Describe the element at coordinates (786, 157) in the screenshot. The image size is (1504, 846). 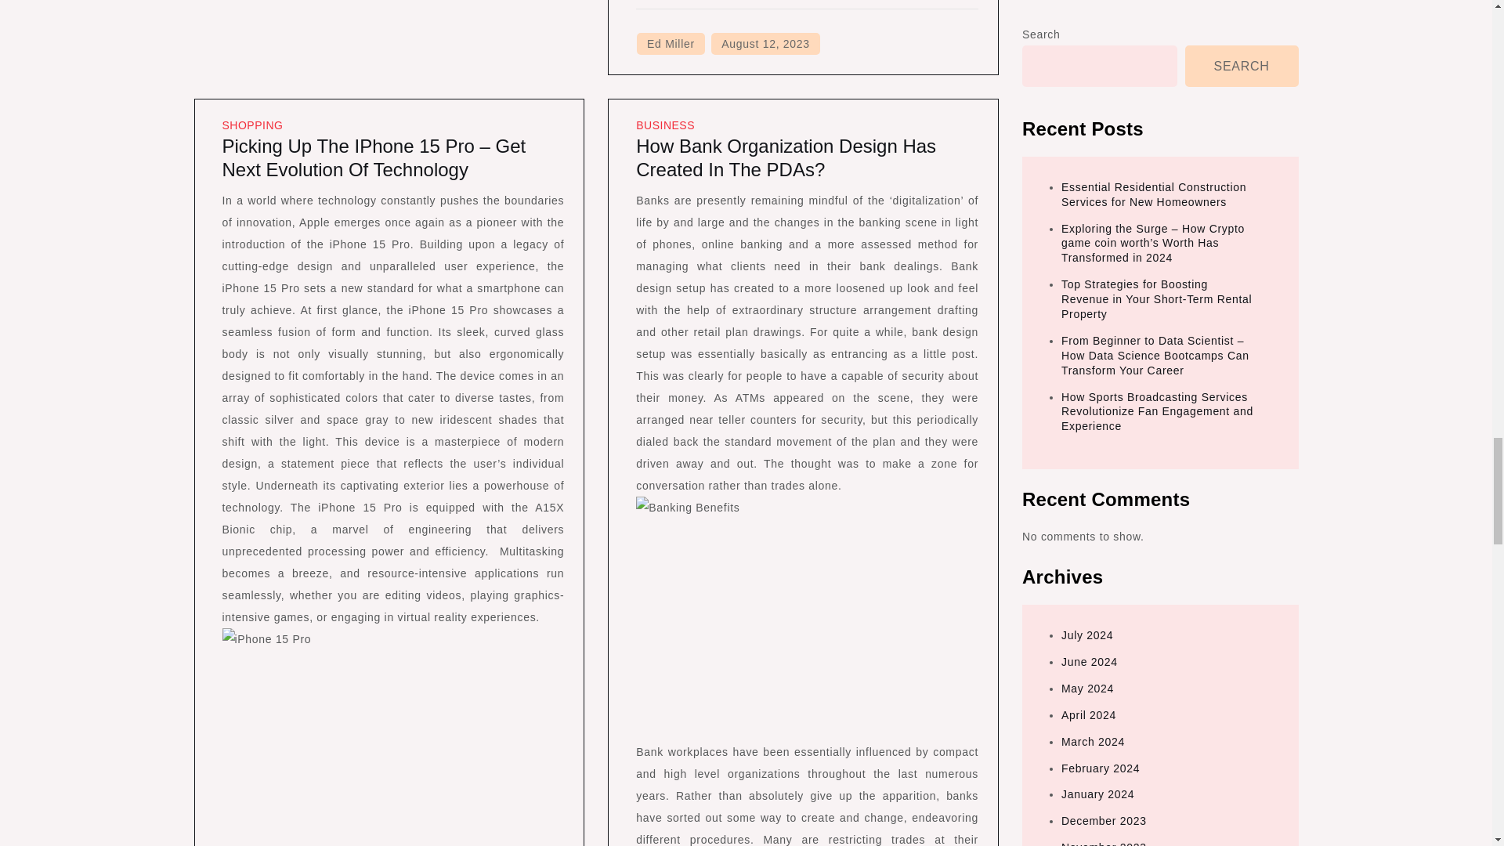
I see `How Bank Organization Design Has Created In The PDAs?` at that location.